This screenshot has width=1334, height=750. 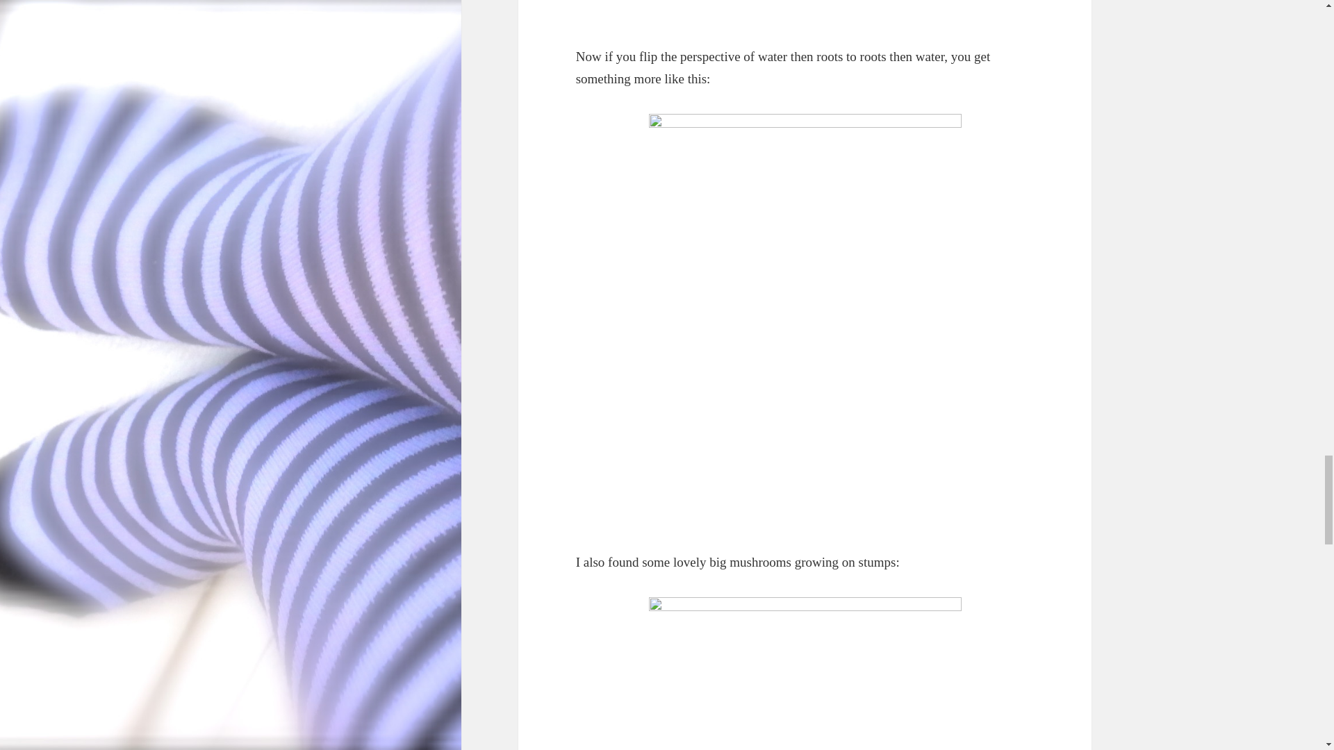 What do you see at coordinates (805, 11) in the screenshot?
I see `1007 will-stump` at bounding box center [805, 11].